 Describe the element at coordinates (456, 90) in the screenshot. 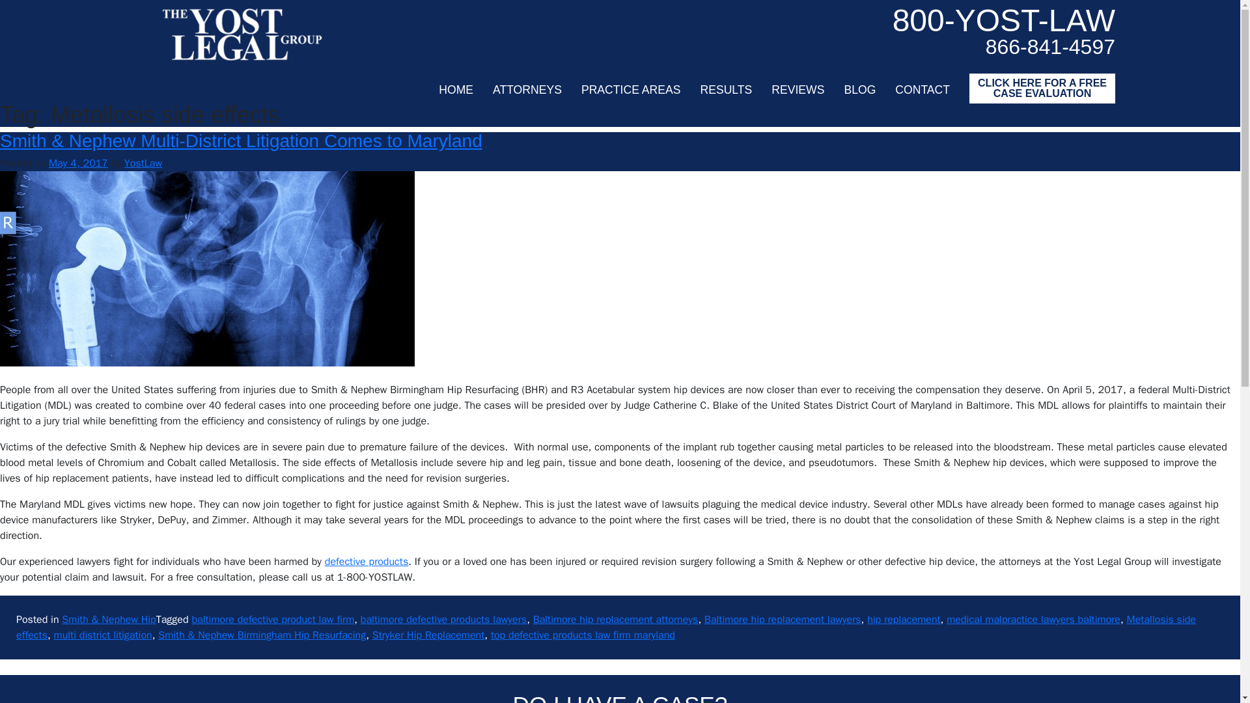

I see `HOME` at that location.